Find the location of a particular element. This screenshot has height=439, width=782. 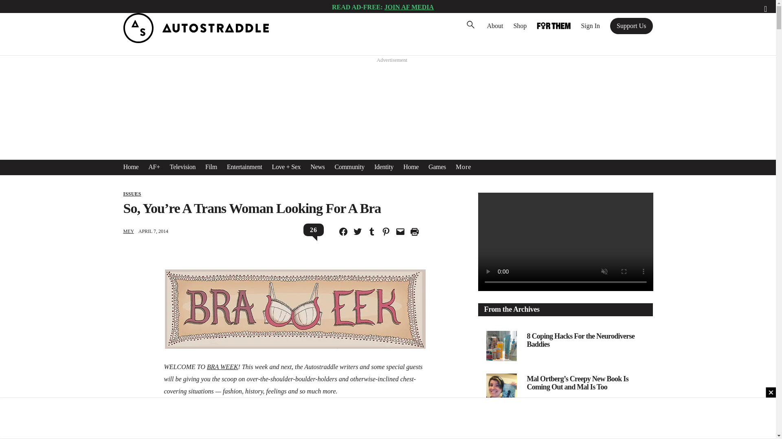

JOIN AF MEDIA is located at coordinates (409, 7).